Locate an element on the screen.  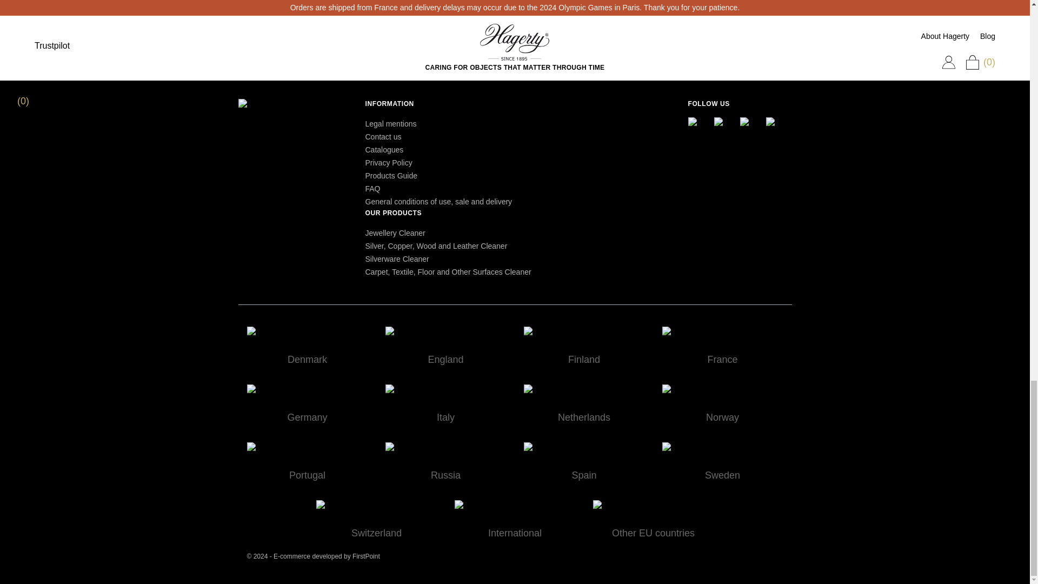
Contact us is located at coordinates (383, 137).